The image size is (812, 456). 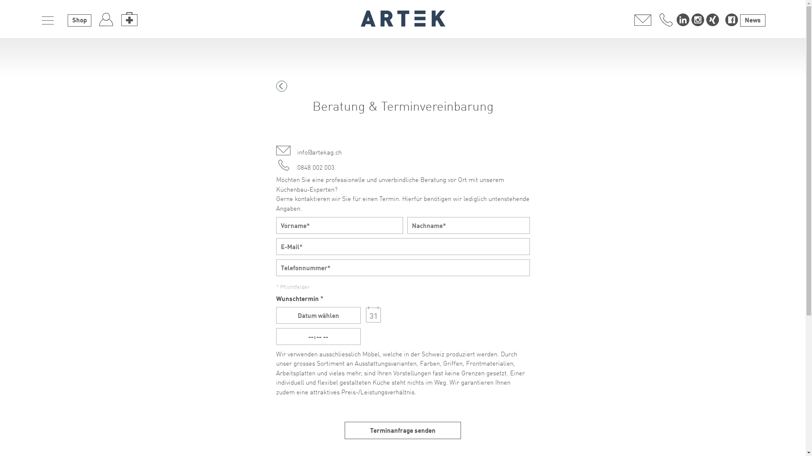 What do you see at coordinates (683, 20) in the screenshot?
I see `LinkedIn` at bounding box center [683, 20].